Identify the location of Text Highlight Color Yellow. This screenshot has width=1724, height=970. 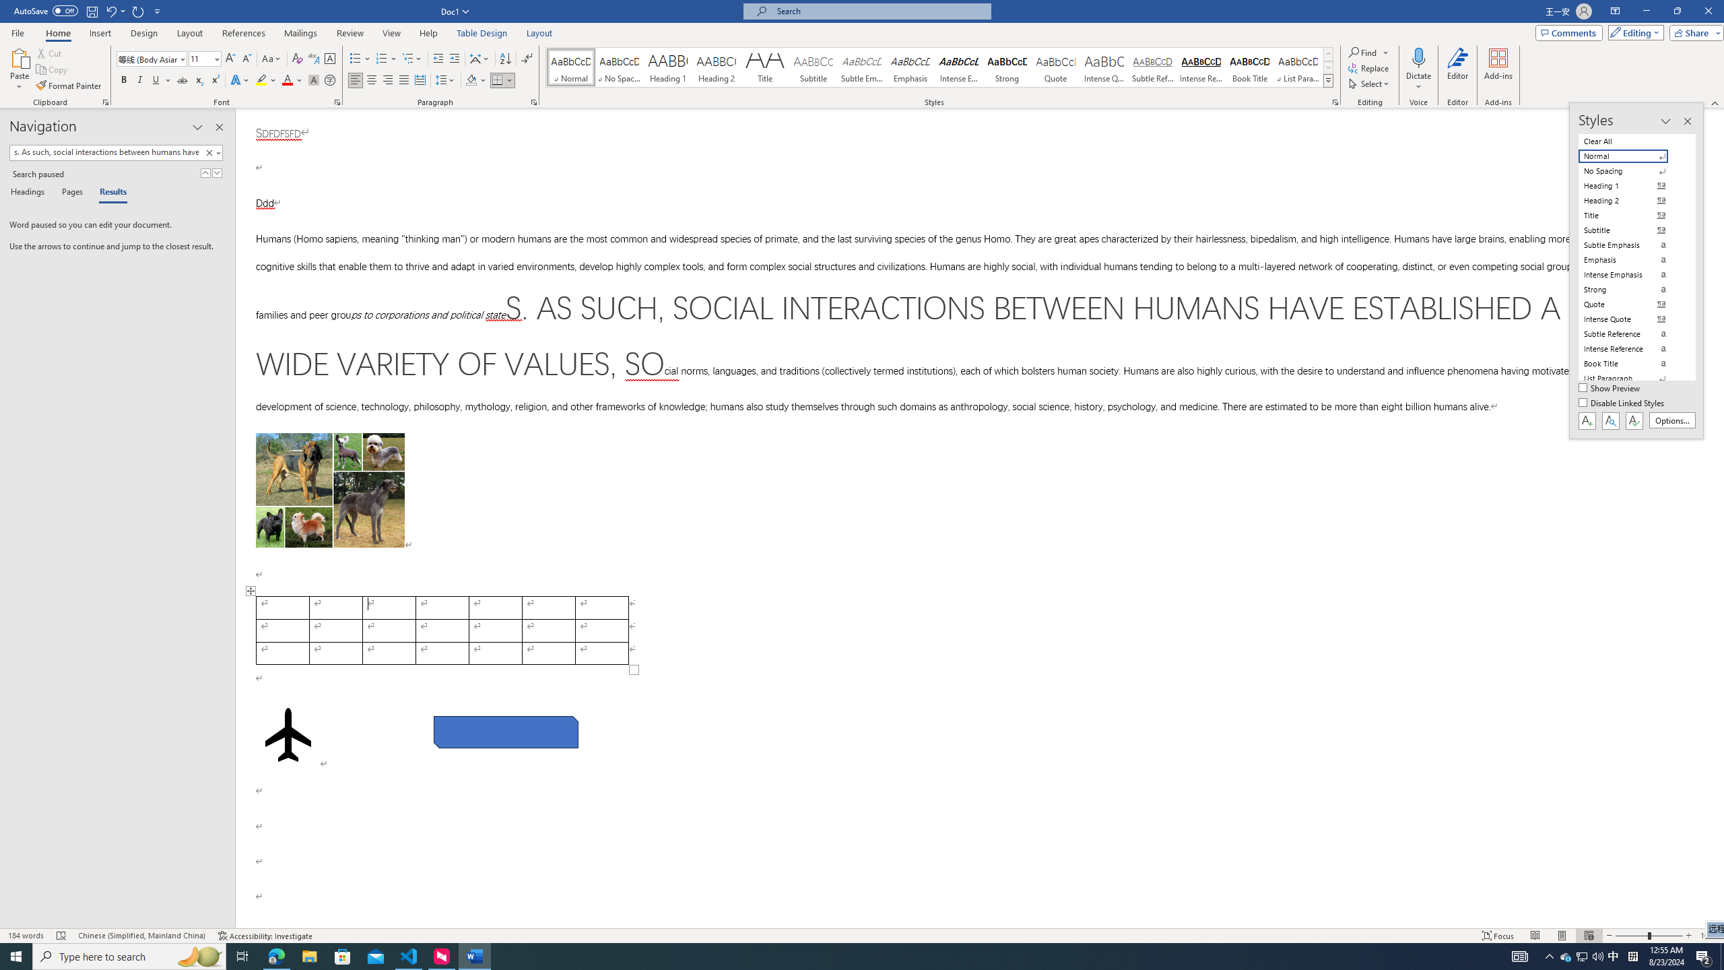
(261, 81).